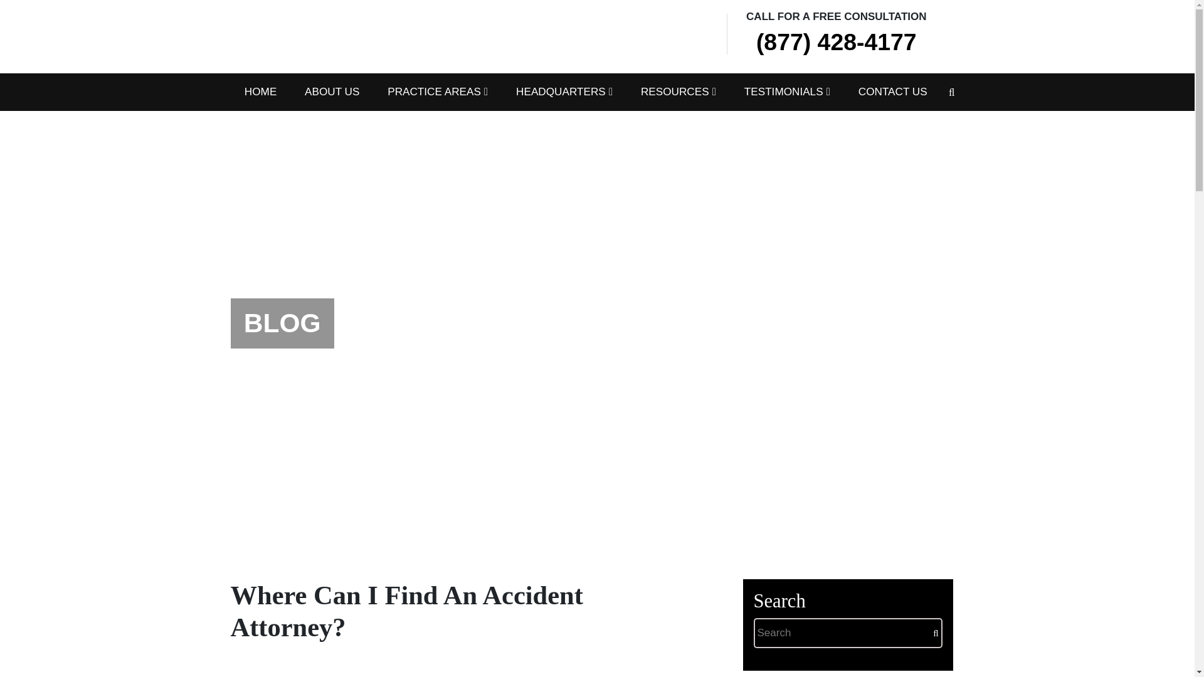 The image size is (1204, 677). Describe the element at coordinates (332, 92) in the screenshot. I see `ABOUT US` at that location.